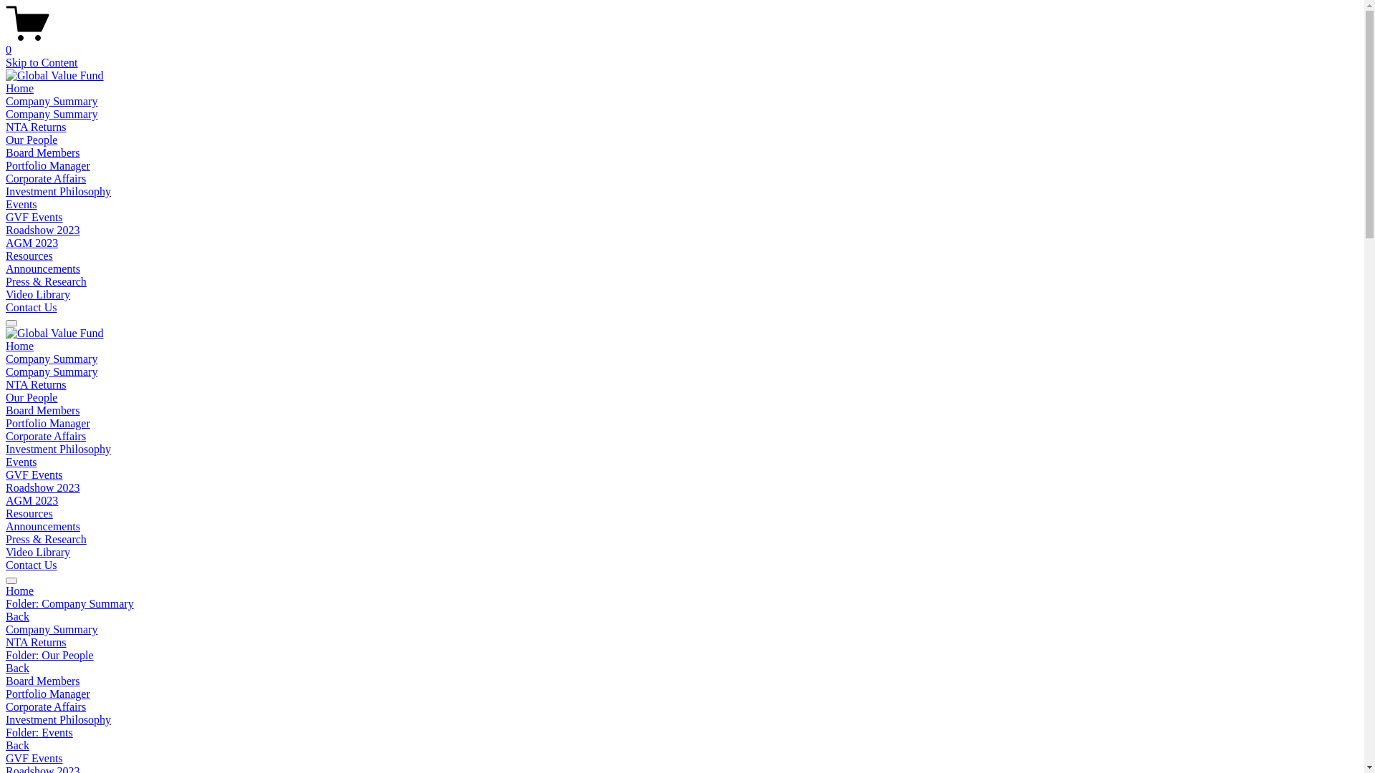  Describe the element at coordinates (32, 243) in the screenshot. I see `AGM 2023` at that location.